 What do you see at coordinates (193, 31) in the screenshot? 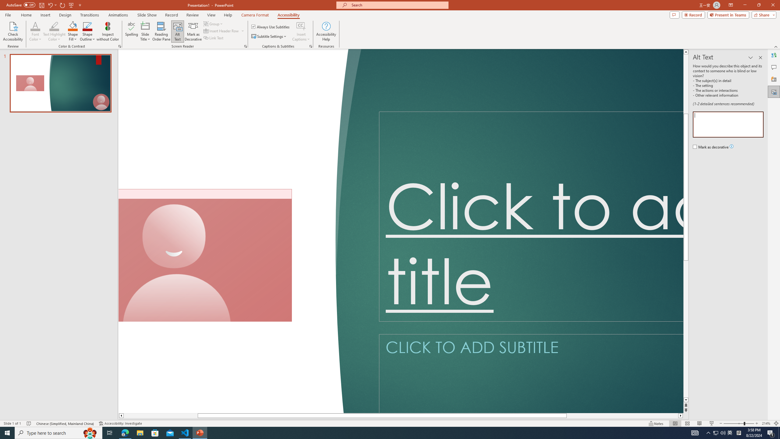
I see `Mark as Decorative` at bounding box center [193, 31].